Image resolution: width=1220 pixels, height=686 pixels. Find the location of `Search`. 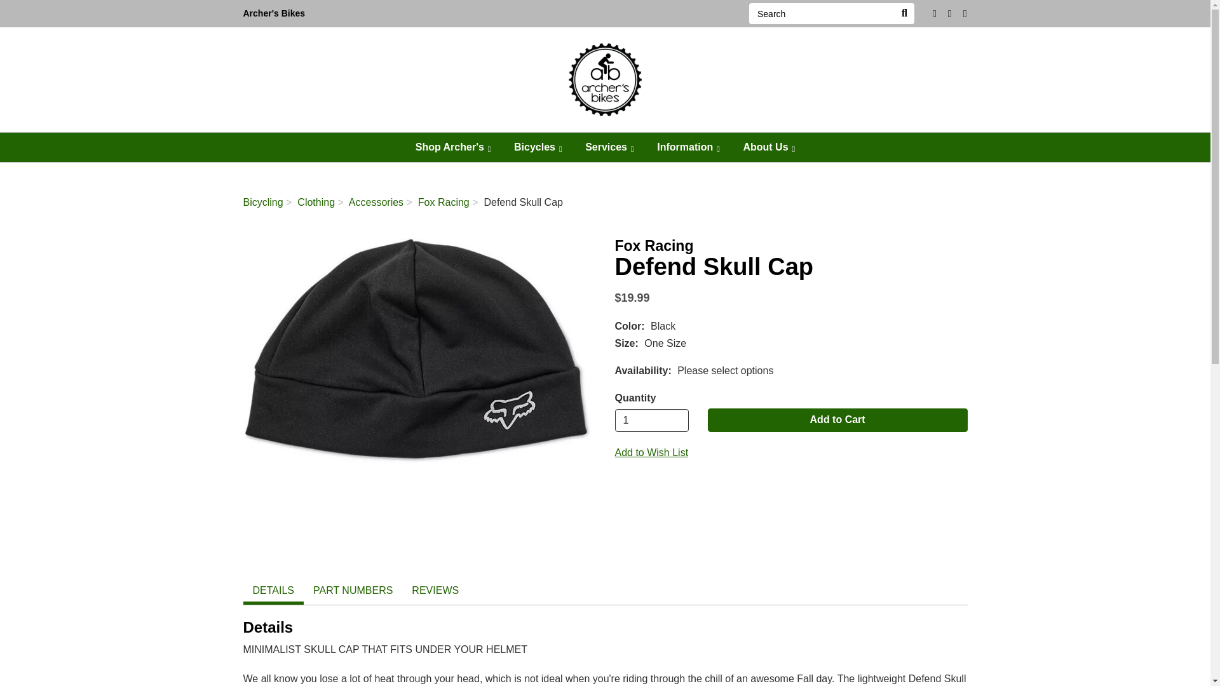

Search is located at coordinates (821, 13).